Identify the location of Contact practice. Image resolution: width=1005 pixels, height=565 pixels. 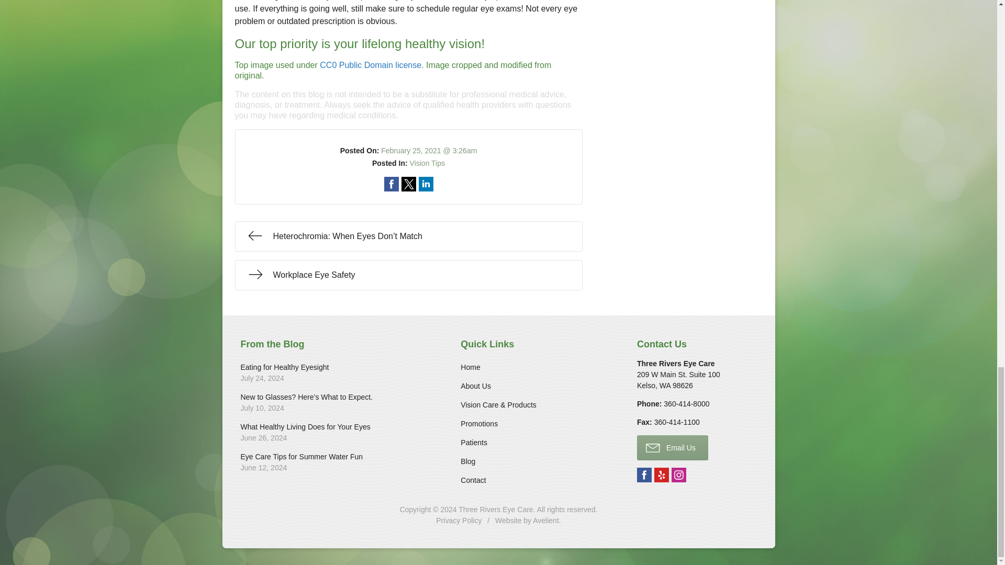
(686, 403).